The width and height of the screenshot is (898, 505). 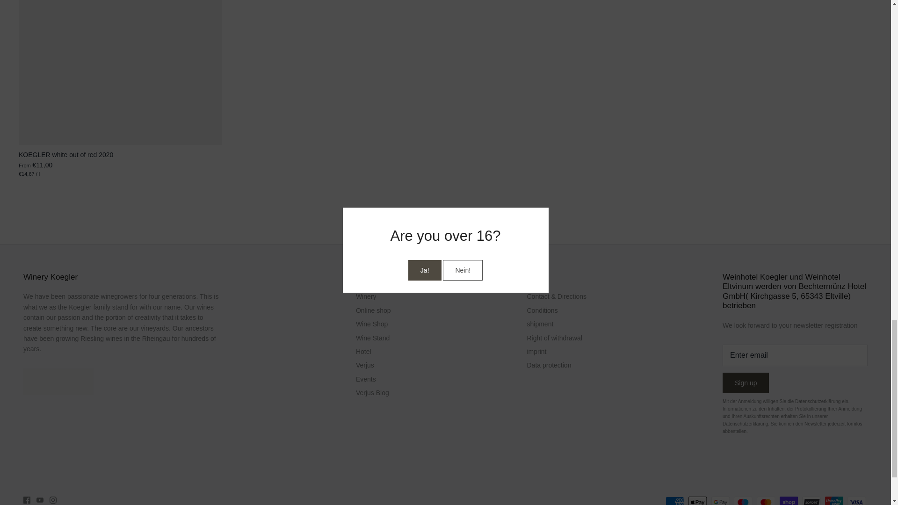 I want to click on Visa, so click(x=856, y=500).